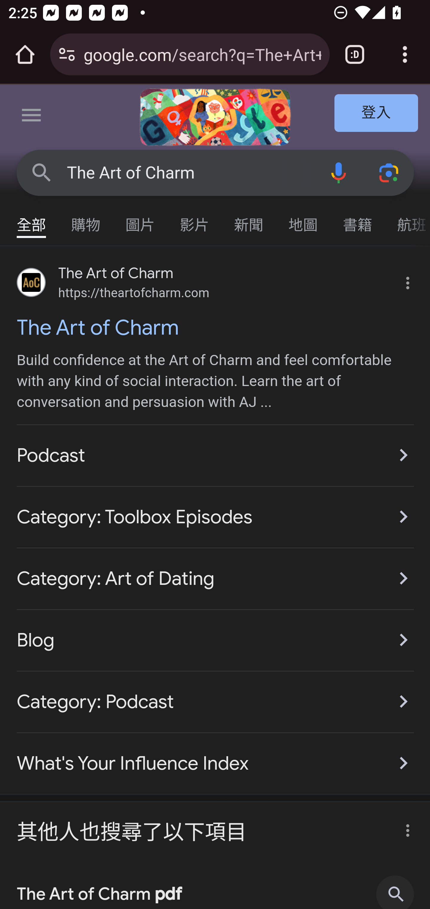 The width and height of the screenshot is (430, 909). What do you see at coordinates (140, 219) in the screenshot?
I see `圖片` at bounding box center [140, 219].